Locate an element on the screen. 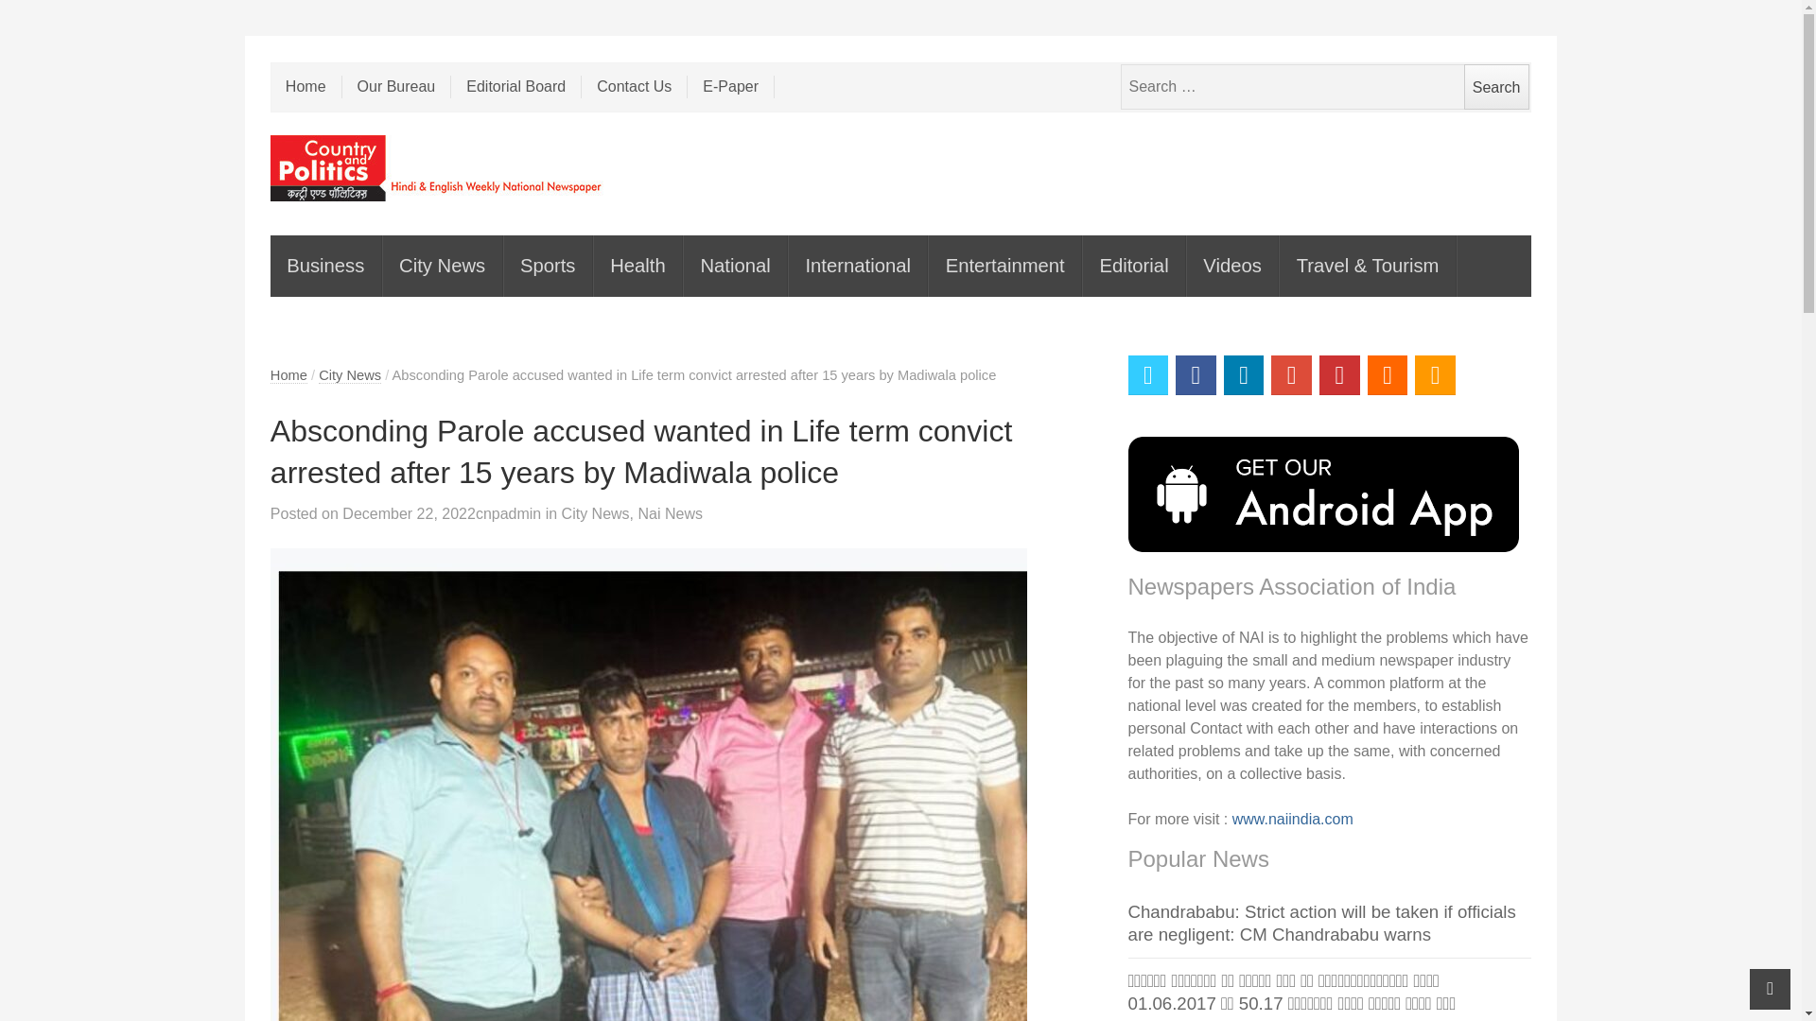 This screenshot has height=1021, width=1816. National is located at coordinates (736, 267).